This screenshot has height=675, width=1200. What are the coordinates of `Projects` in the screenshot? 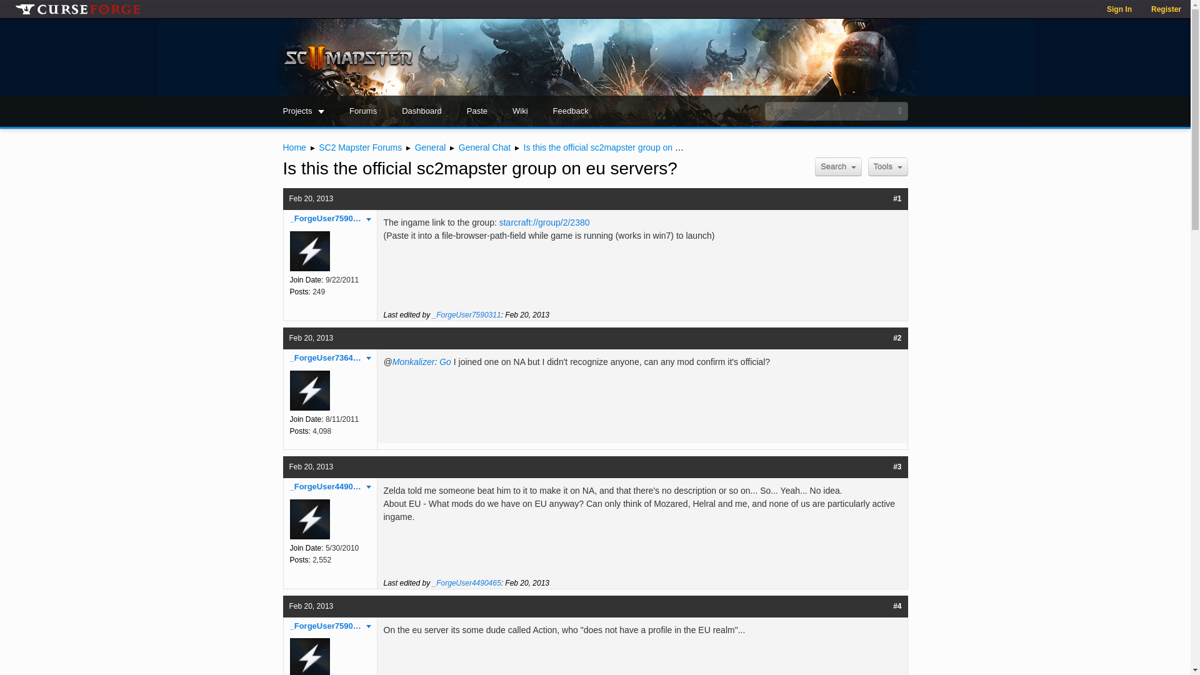 It's located at (304, 111).